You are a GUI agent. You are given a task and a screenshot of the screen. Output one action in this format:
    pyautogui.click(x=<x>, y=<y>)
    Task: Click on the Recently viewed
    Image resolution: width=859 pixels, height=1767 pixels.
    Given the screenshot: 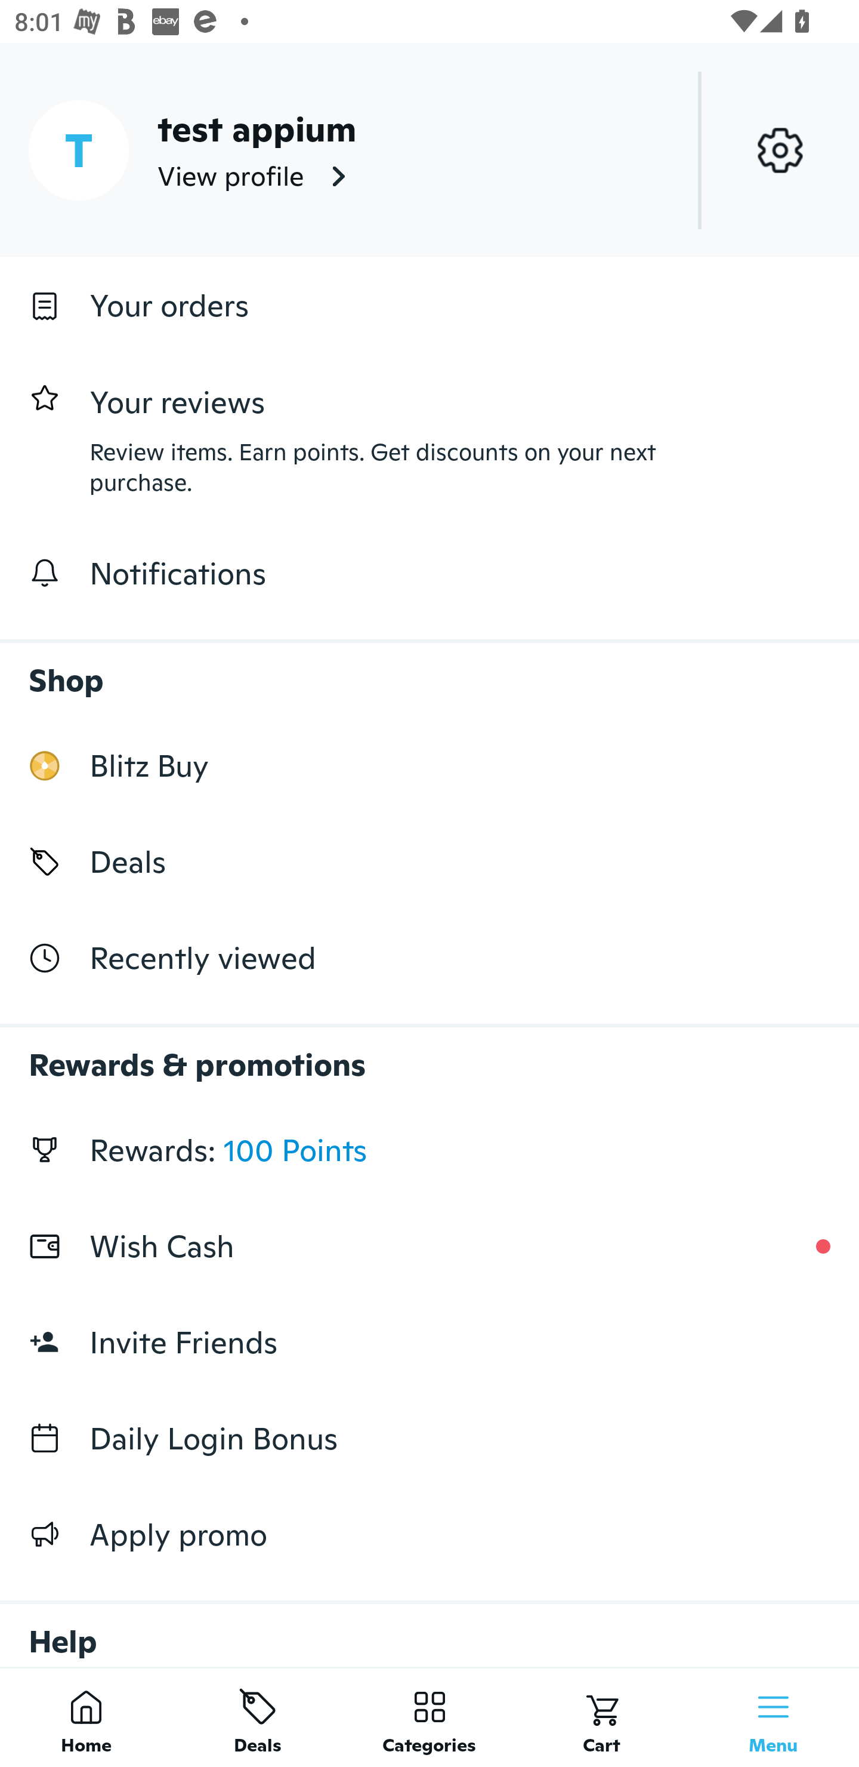 What is the action you would take?
    pyautogui.click(x=429, y=959)
    